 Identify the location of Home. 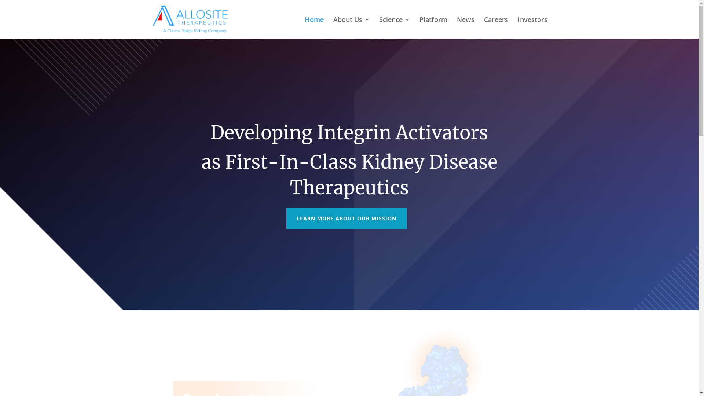
(314, 28).